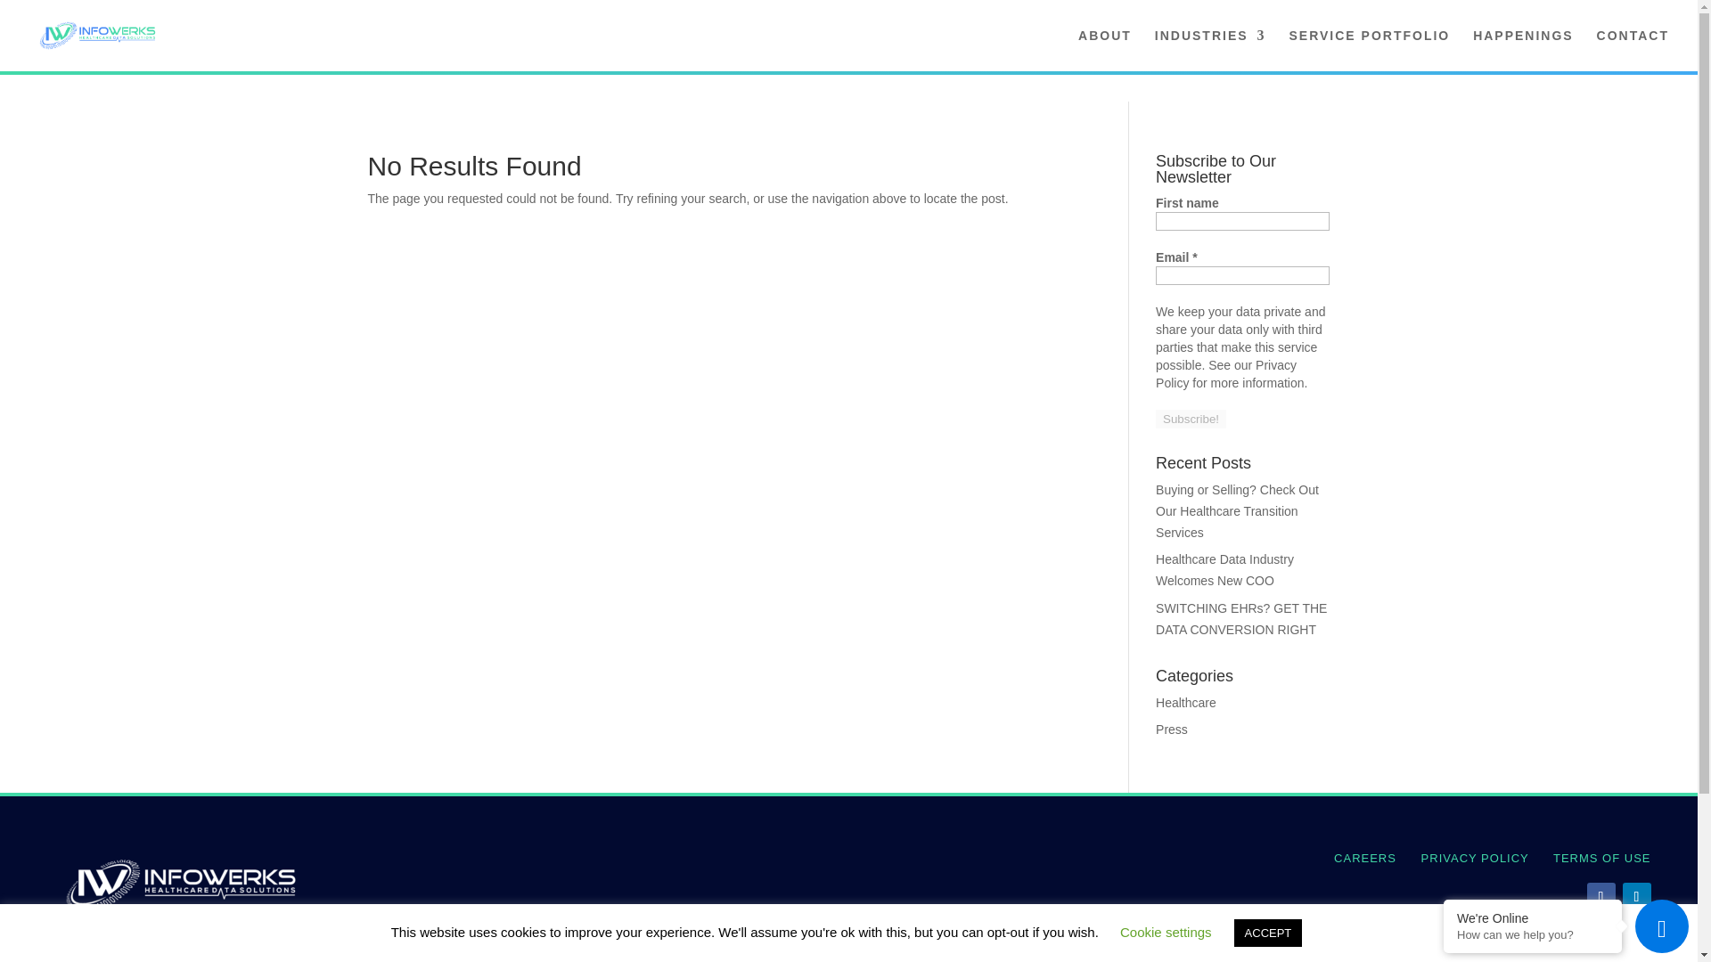  Describe the element at coordinates (1241, 618) in the screenshot. I see `SWITCHING EHRs? GET THE DATA CONVERSION RIGHT` at that location.